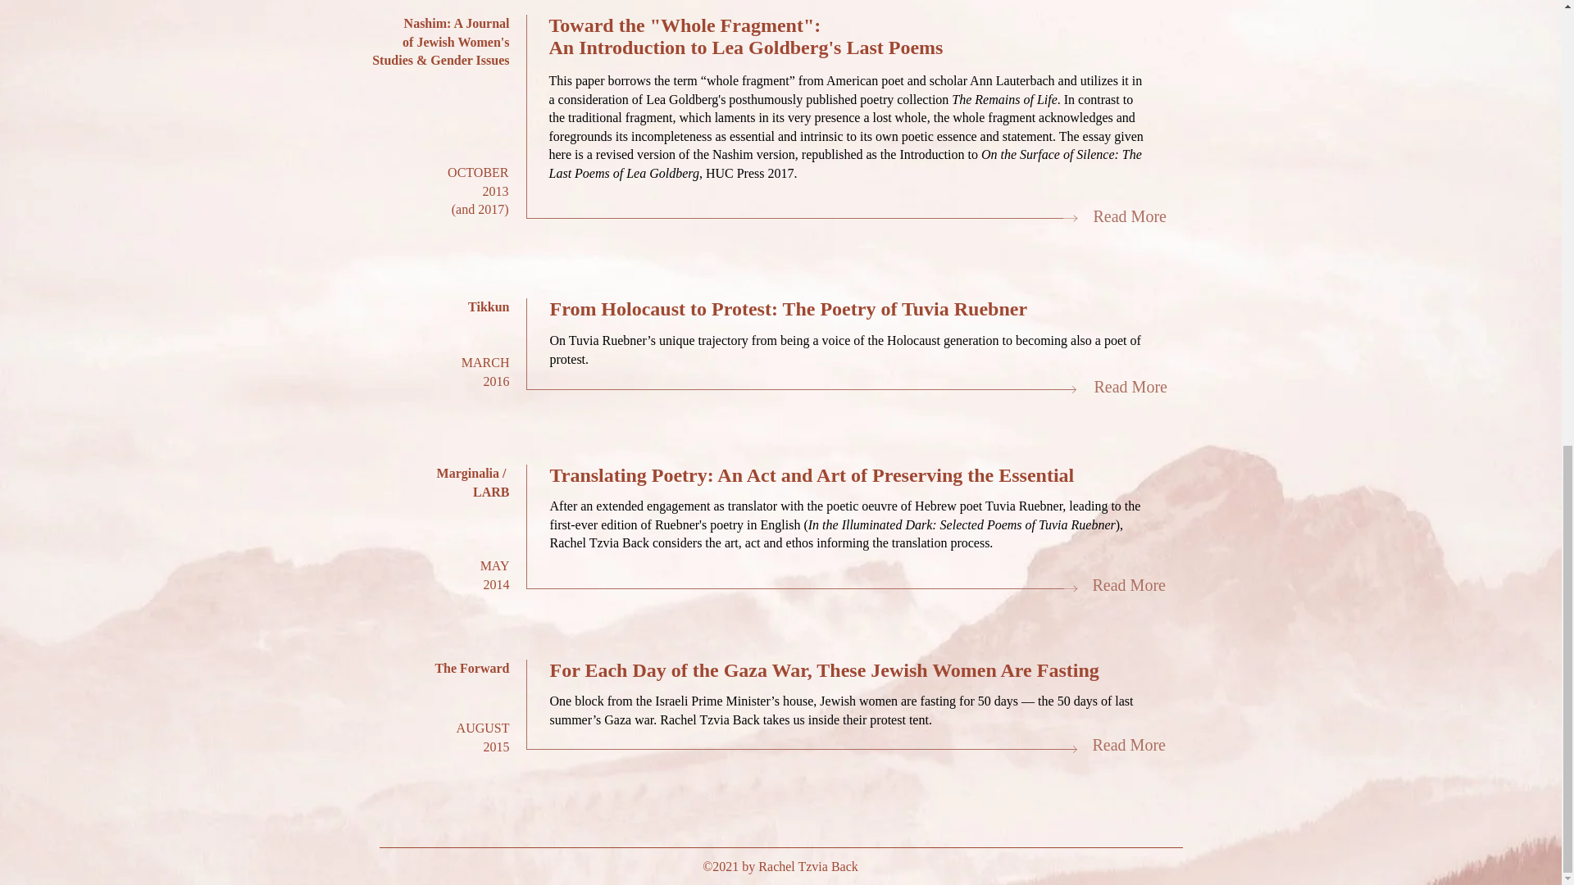 The height and width of the screenshot is (885, 1574). Describe the element at coordinates (1128, 585) in the screenshot. I see `Read More` at that location.